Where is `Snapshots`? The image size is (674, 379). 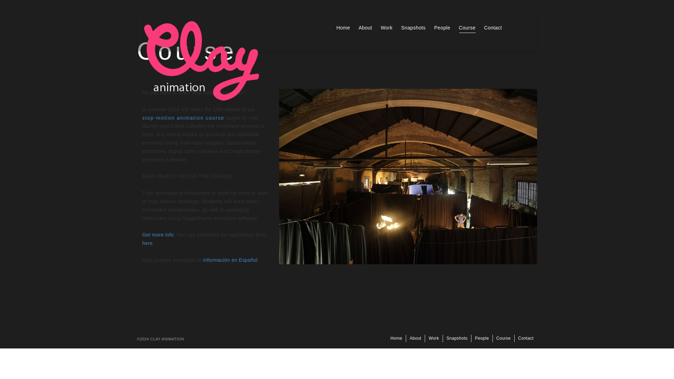
Snapshots is located at coordinates (457, 338).